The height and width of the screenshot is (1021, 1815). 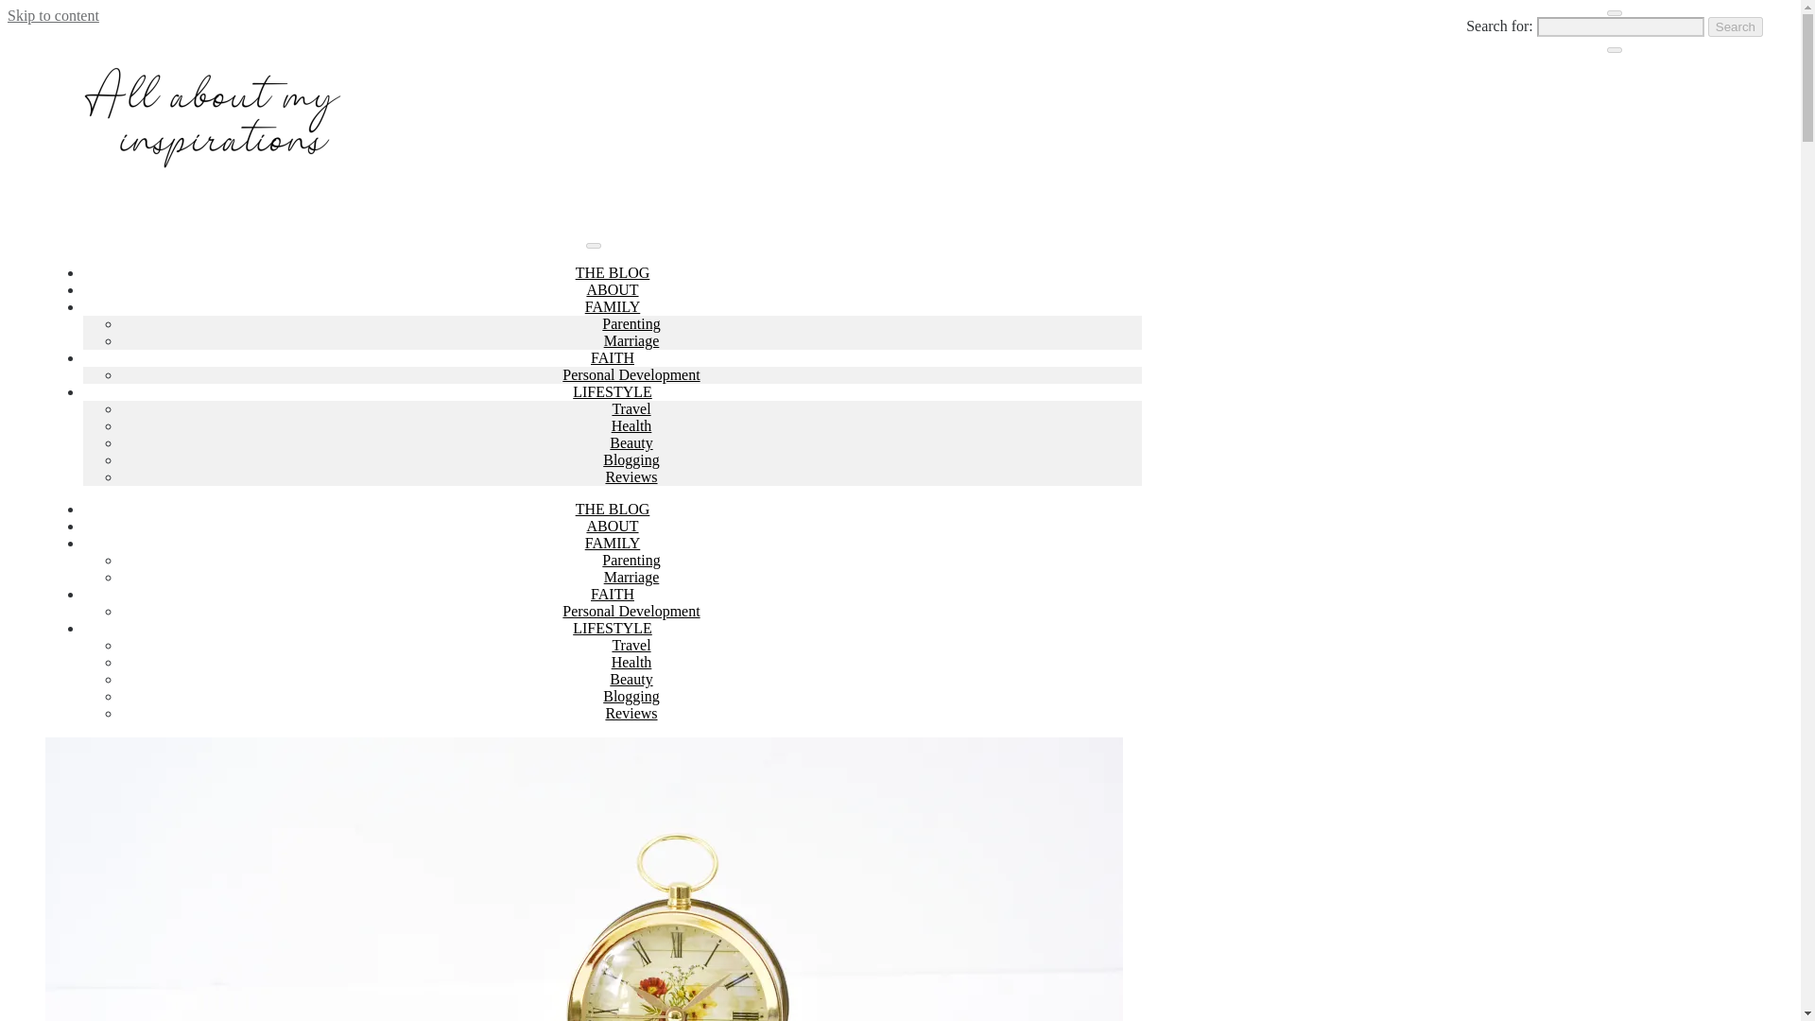 What do you see at coordinates (613, 543) in the screenshot?
I see `FAMILY` at bounding box center [613, 543].